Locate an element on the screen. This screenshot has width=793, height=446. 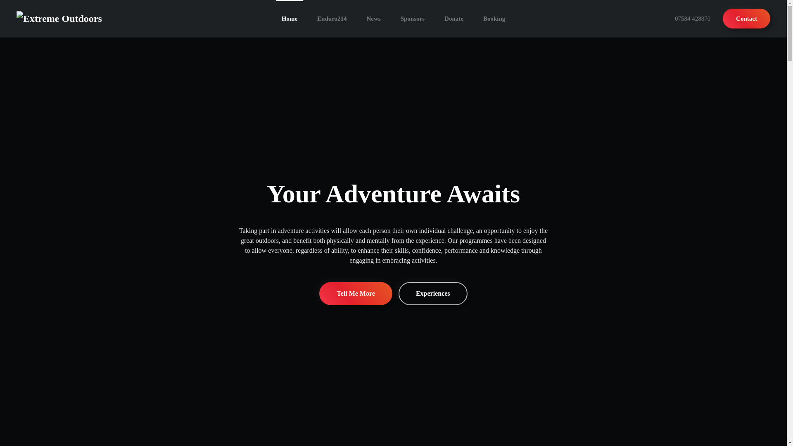
Our Outdoor Experiences is located at coordinates (433, 293).